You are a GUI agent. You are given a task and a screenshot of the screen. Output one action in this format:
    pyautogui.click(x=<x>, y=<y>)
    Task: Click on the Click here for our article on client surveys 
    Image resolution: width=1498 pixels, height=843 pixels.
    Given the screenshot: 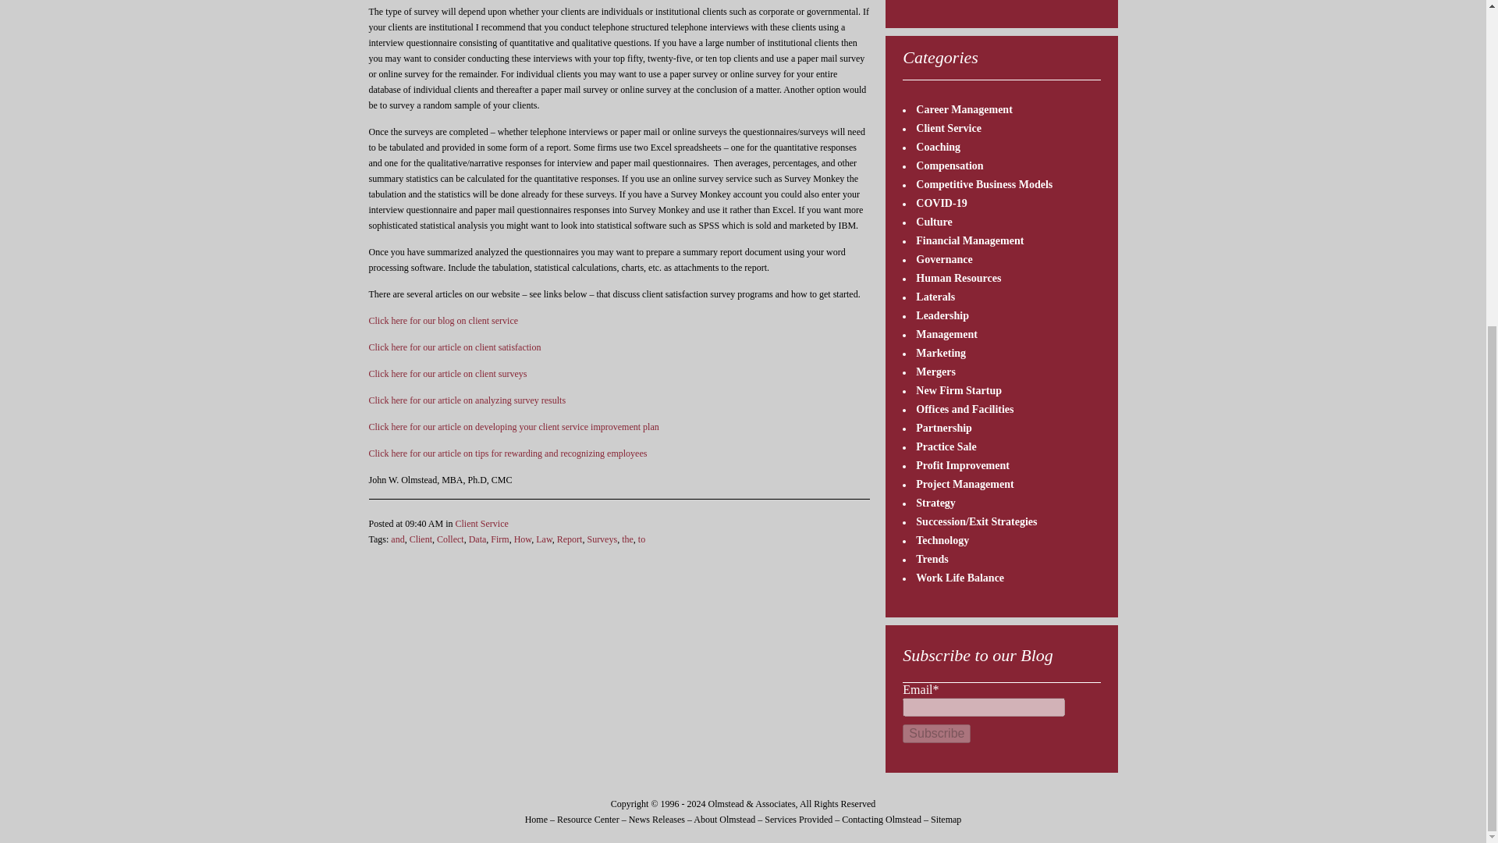 What is the action you would take?
    pyautogui.click(x=448, y=373)
    